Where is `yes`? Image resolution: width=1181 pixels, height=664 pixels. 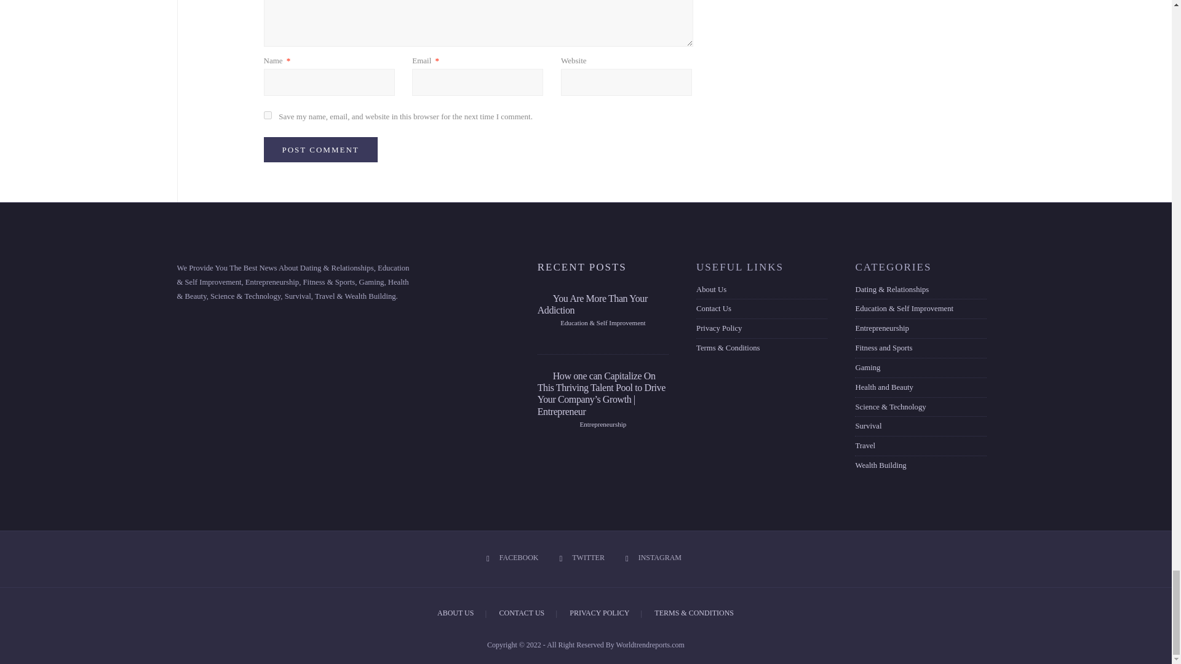
yes is located at coordinates (267, 116).